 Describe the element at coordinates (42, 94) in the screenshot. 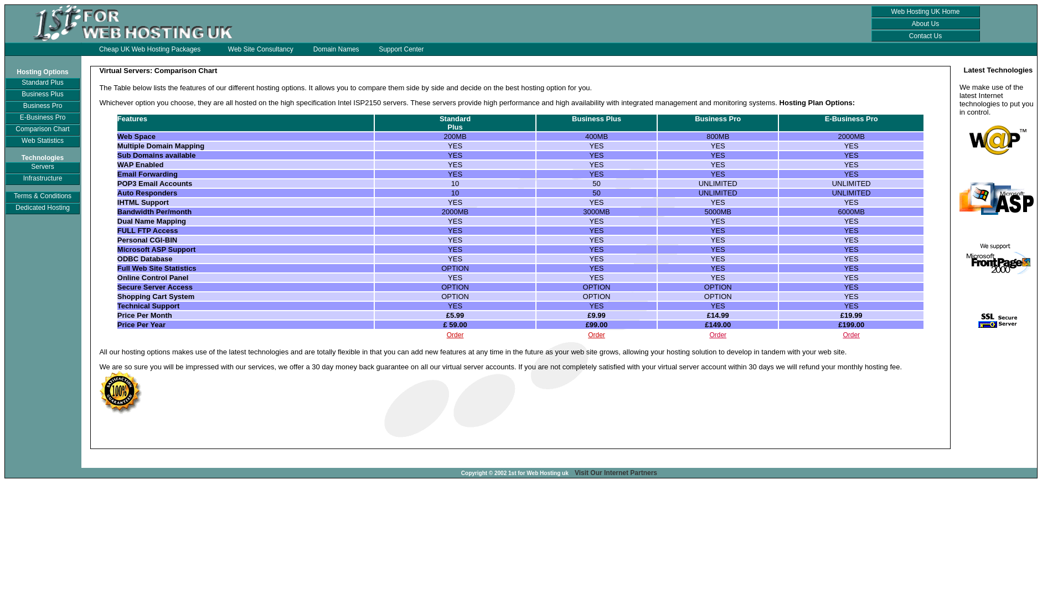

I see `Business Plus` at that location.